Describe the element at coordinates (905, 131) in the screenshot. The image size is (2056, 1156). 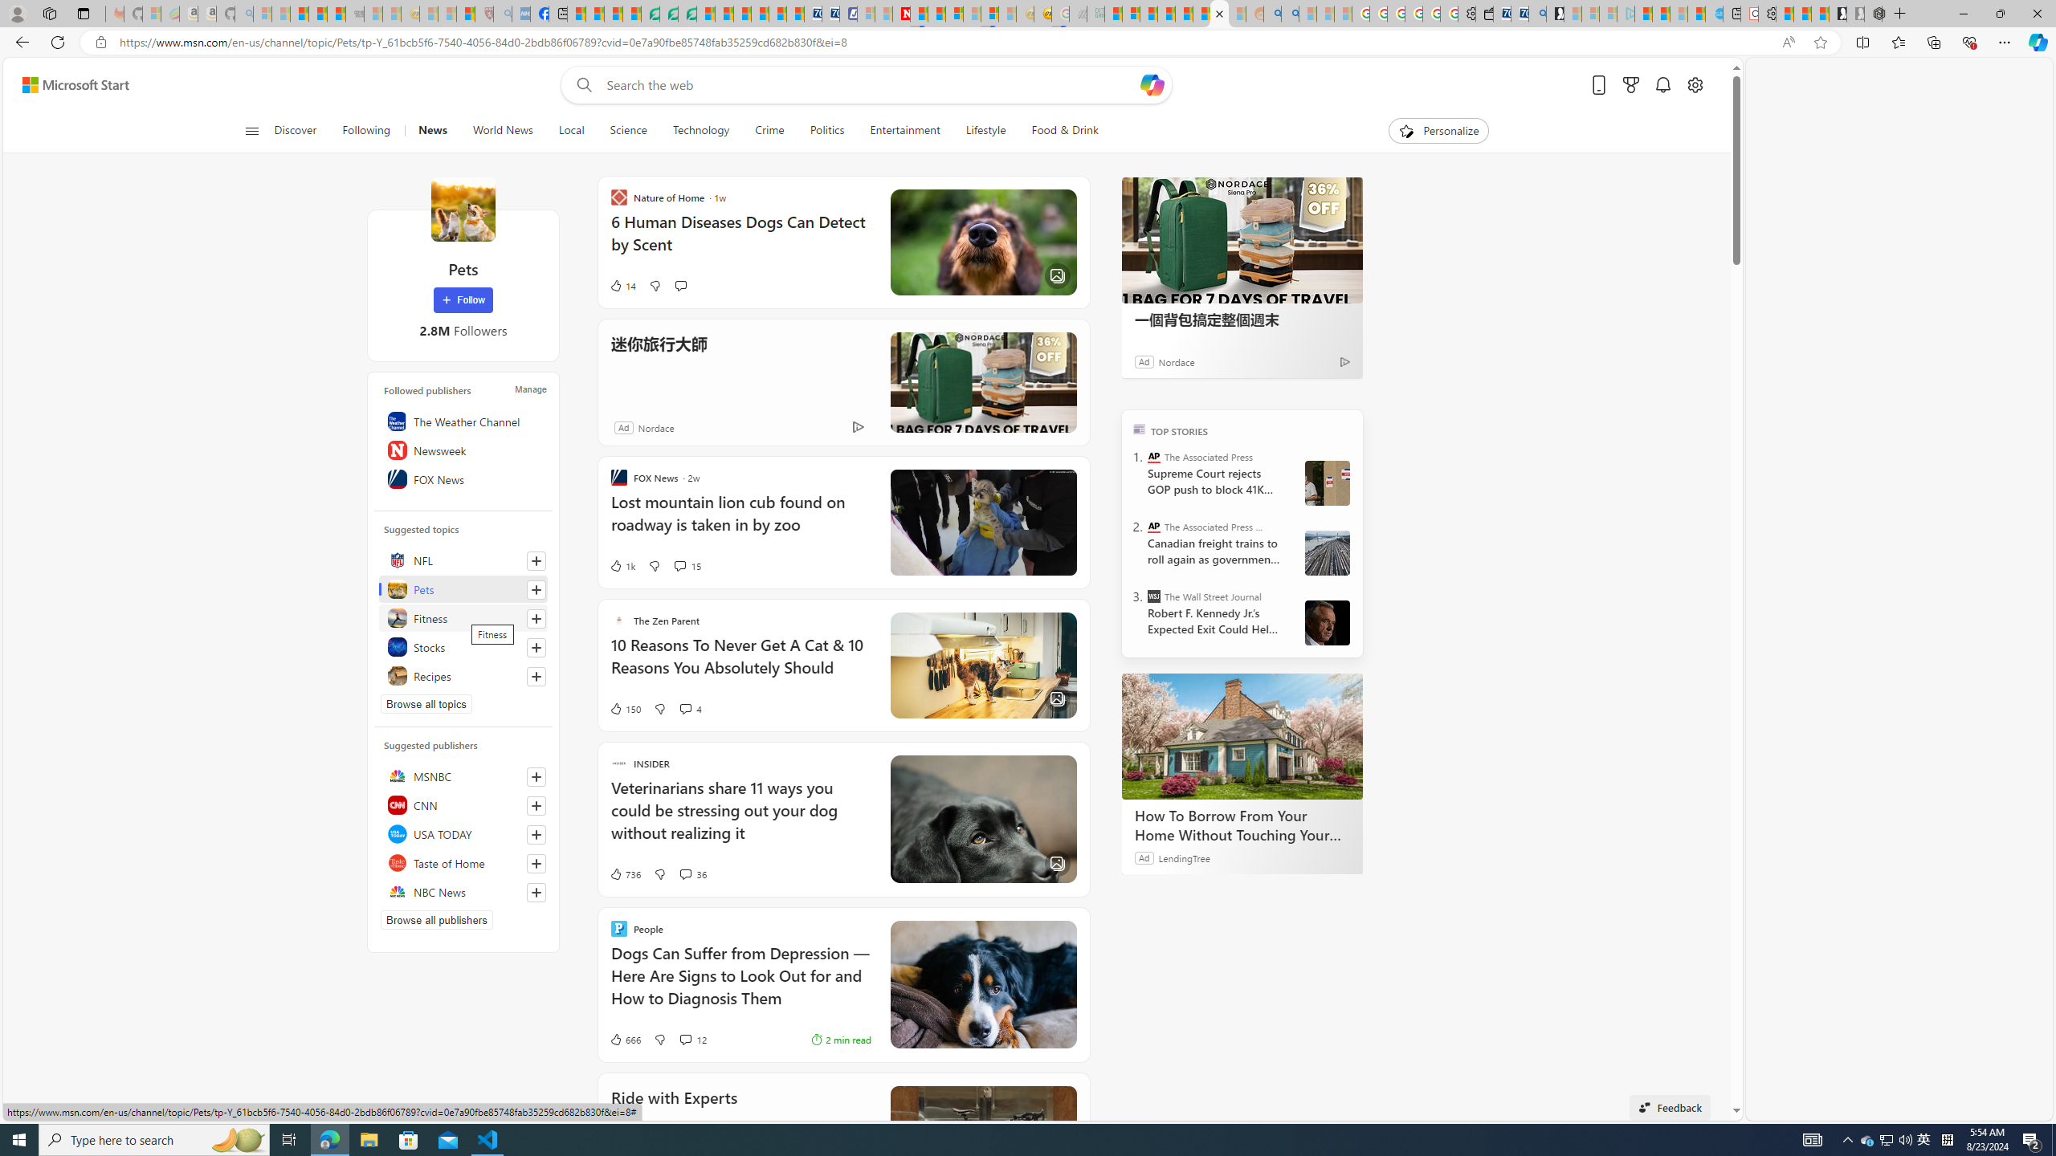
I see `Entertainment` at that location.